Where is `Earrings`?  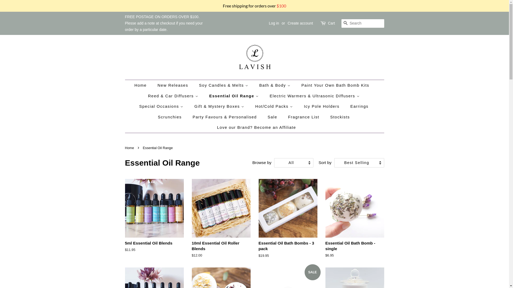
Earrings is located at coordinates (360, 106).